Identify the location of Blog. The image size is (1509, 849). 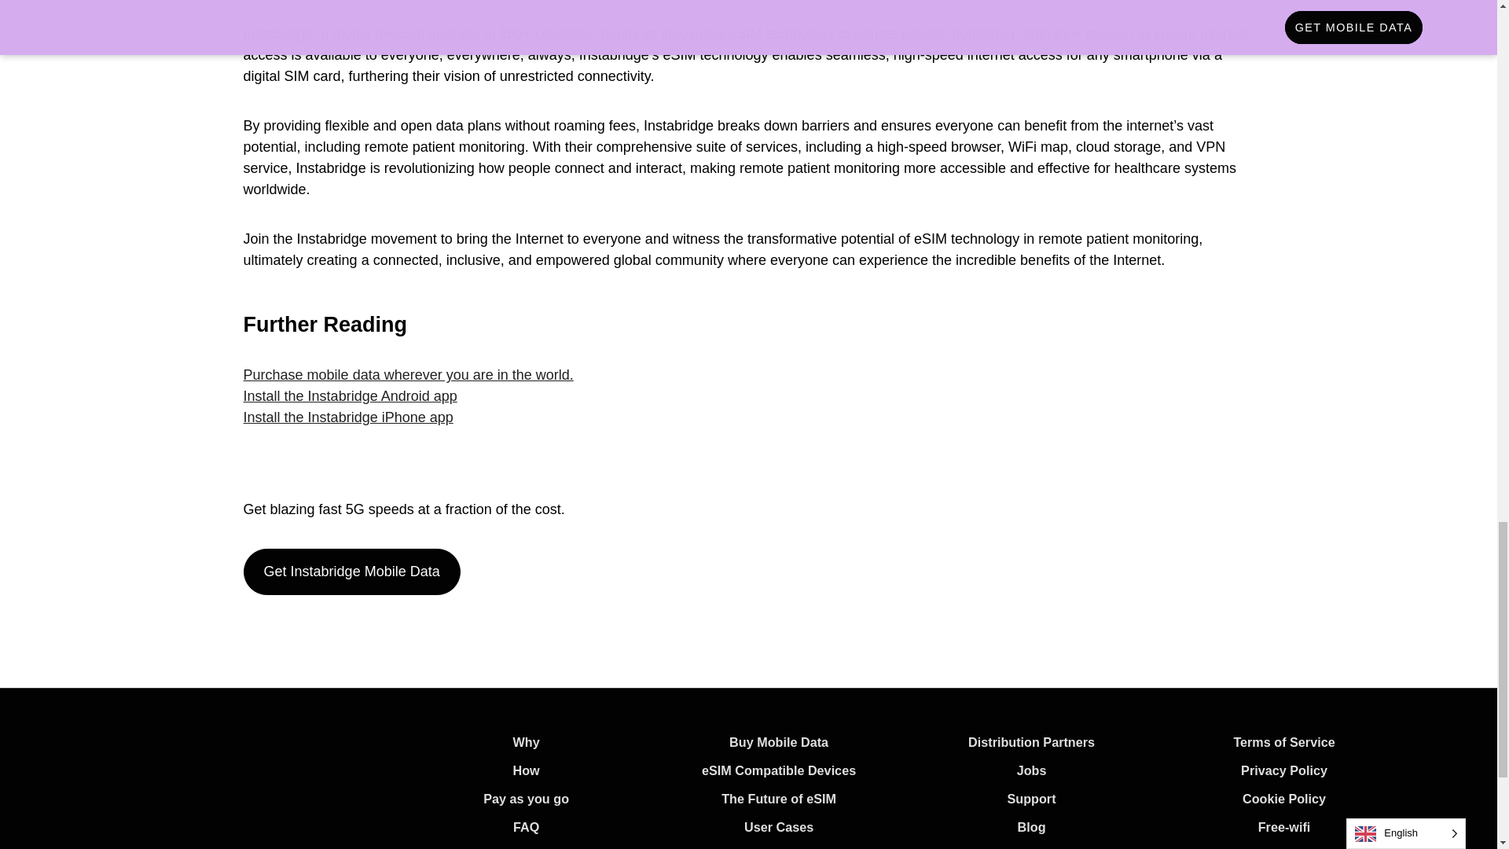
(1031, 827).